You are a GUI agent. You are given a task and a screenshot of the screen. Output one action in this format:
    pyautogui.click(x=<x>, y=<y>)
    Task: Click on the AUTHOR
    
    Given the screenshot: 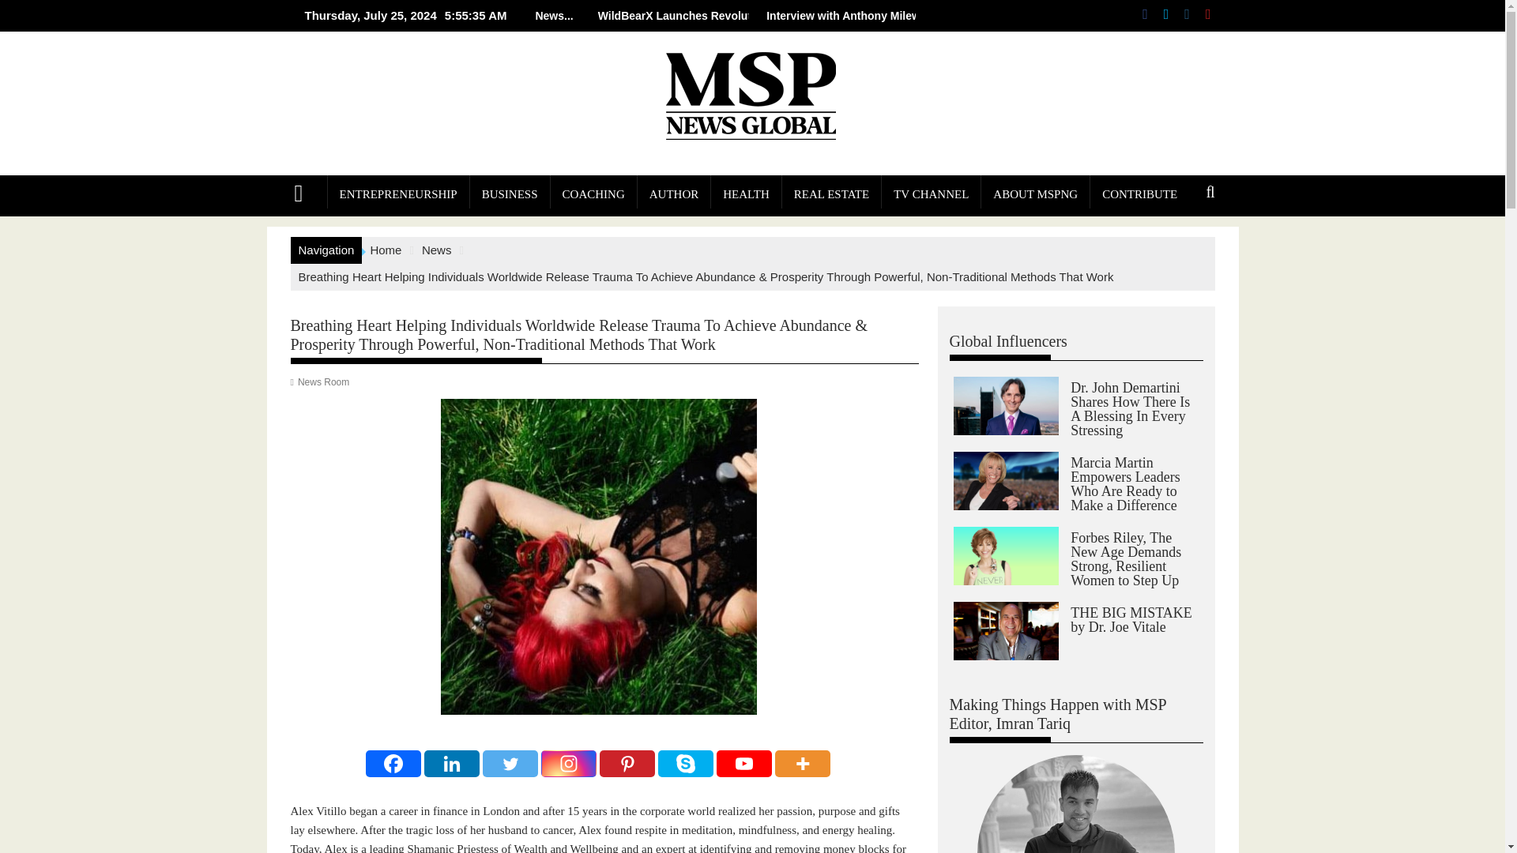 What is the action you would take?
    pyautogui.click(x=674, y=194)
    